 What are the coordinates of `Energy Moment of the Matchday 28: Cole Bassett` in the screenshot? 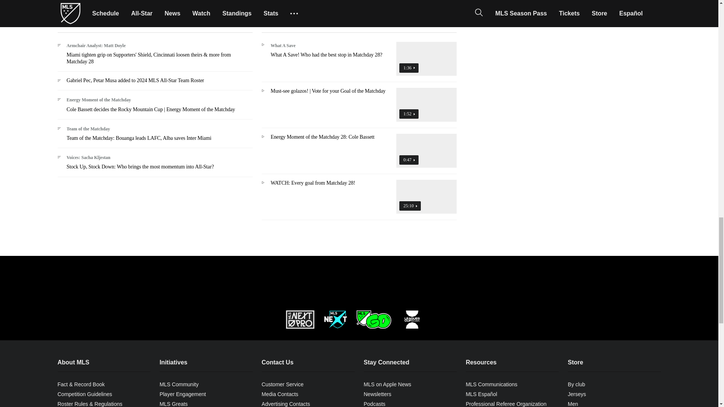 It's located at (359, 154).